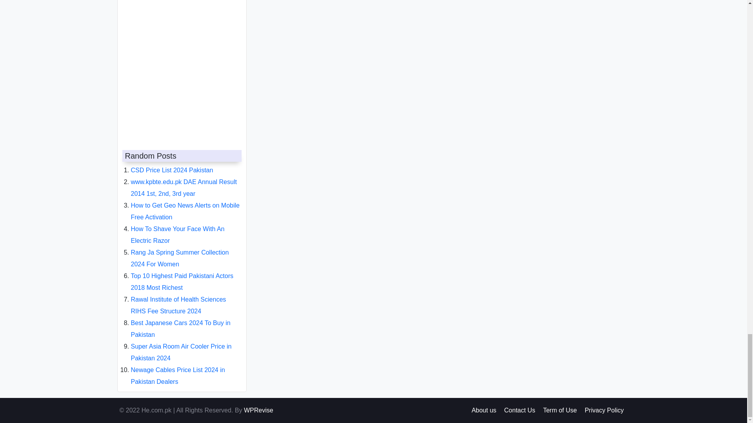 The width and height of the screenshot is (753, 423). I want to click on Top 10 Highest Paid Pakistani Actors 2018 Most Richest, so click(182, 275).